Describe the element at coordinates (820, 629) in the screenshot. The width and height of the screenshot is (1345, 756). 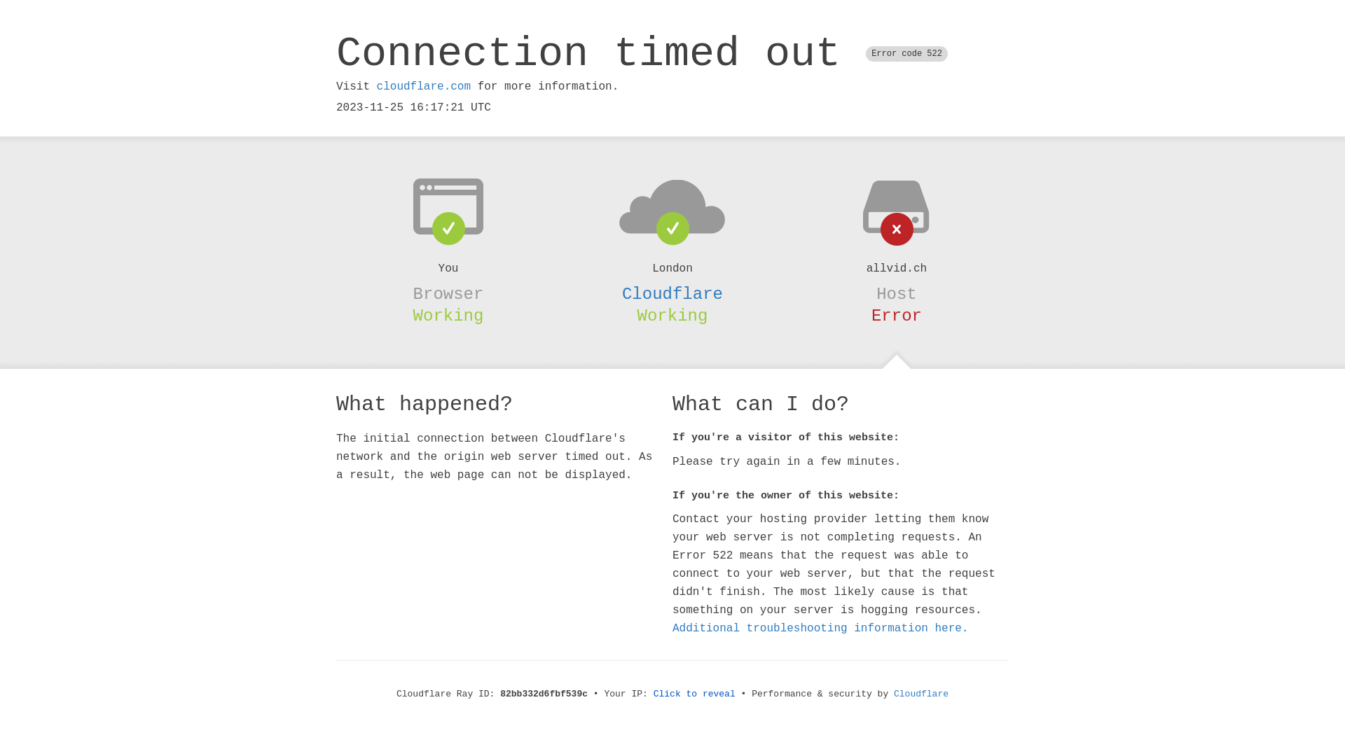
I see `Additional troubleshooting information here.` at that location.